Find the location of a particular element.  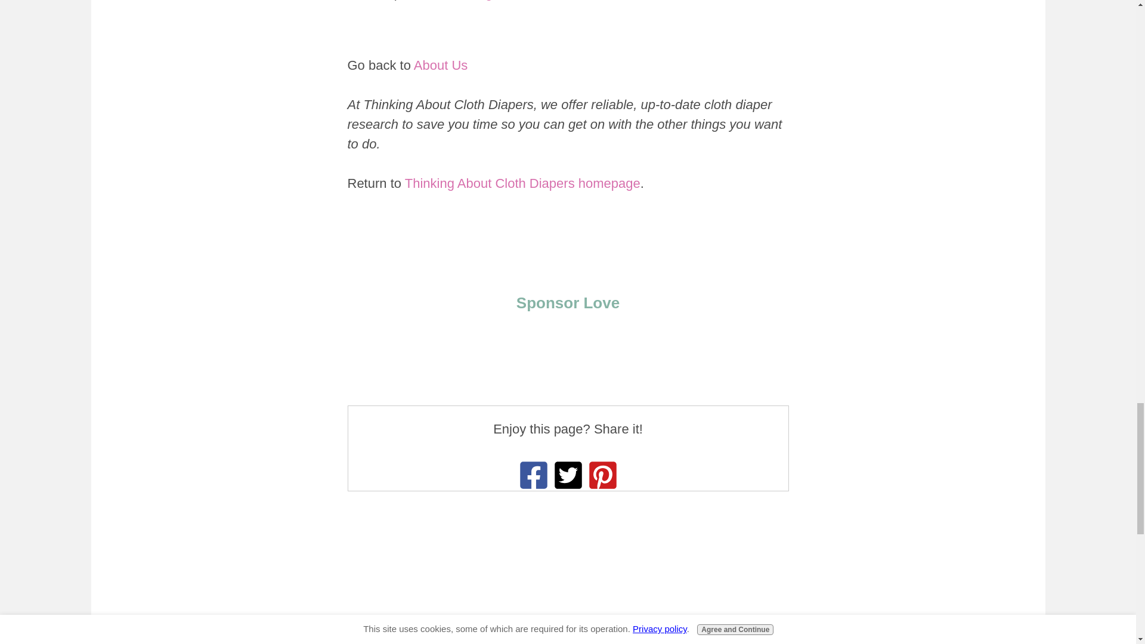

Tidy tots long ad is located at coordinates (567, 363).